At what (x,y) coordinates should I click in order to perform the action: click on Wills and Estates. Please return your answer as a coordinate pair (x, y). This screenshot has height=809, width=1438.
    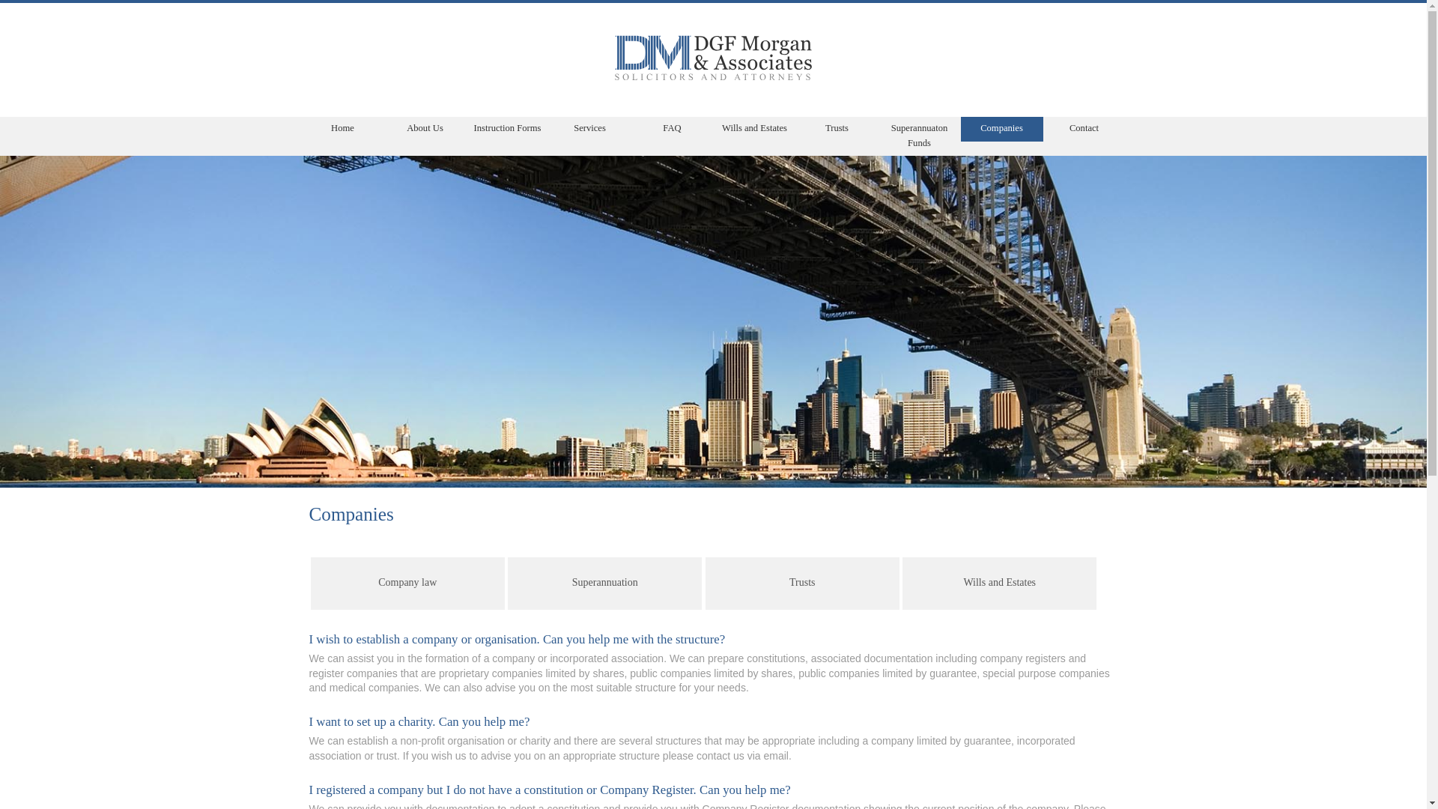
    Looking at the image, I should click on (754, 129).